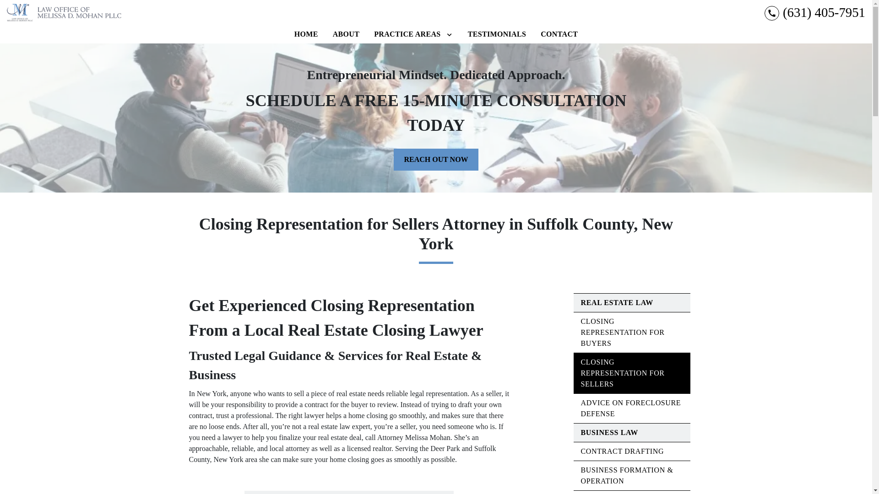 The height and width of the screenshot is (494, 879). What do you see at coordinates (306, 34) in the screenshot?
I see `HOME` at bounding box center [306, 34].